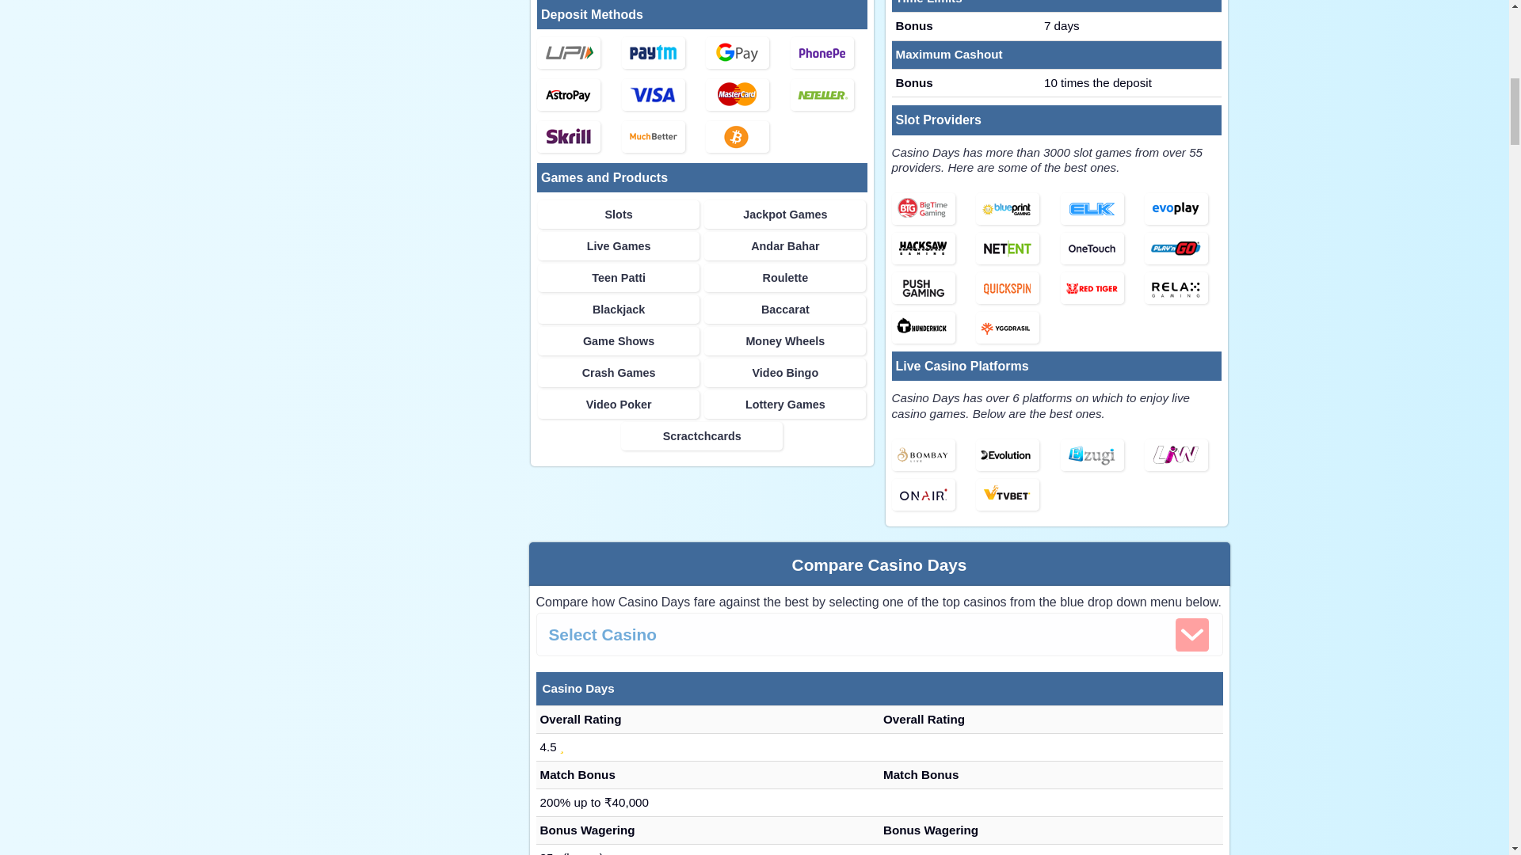 The image size is (1521, 855). I want to click on Google-pay, so click(744, 54).